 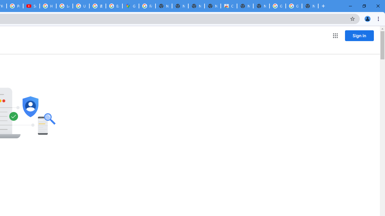 I want to click on Chrome Web Store, so click(x=229, y=6).